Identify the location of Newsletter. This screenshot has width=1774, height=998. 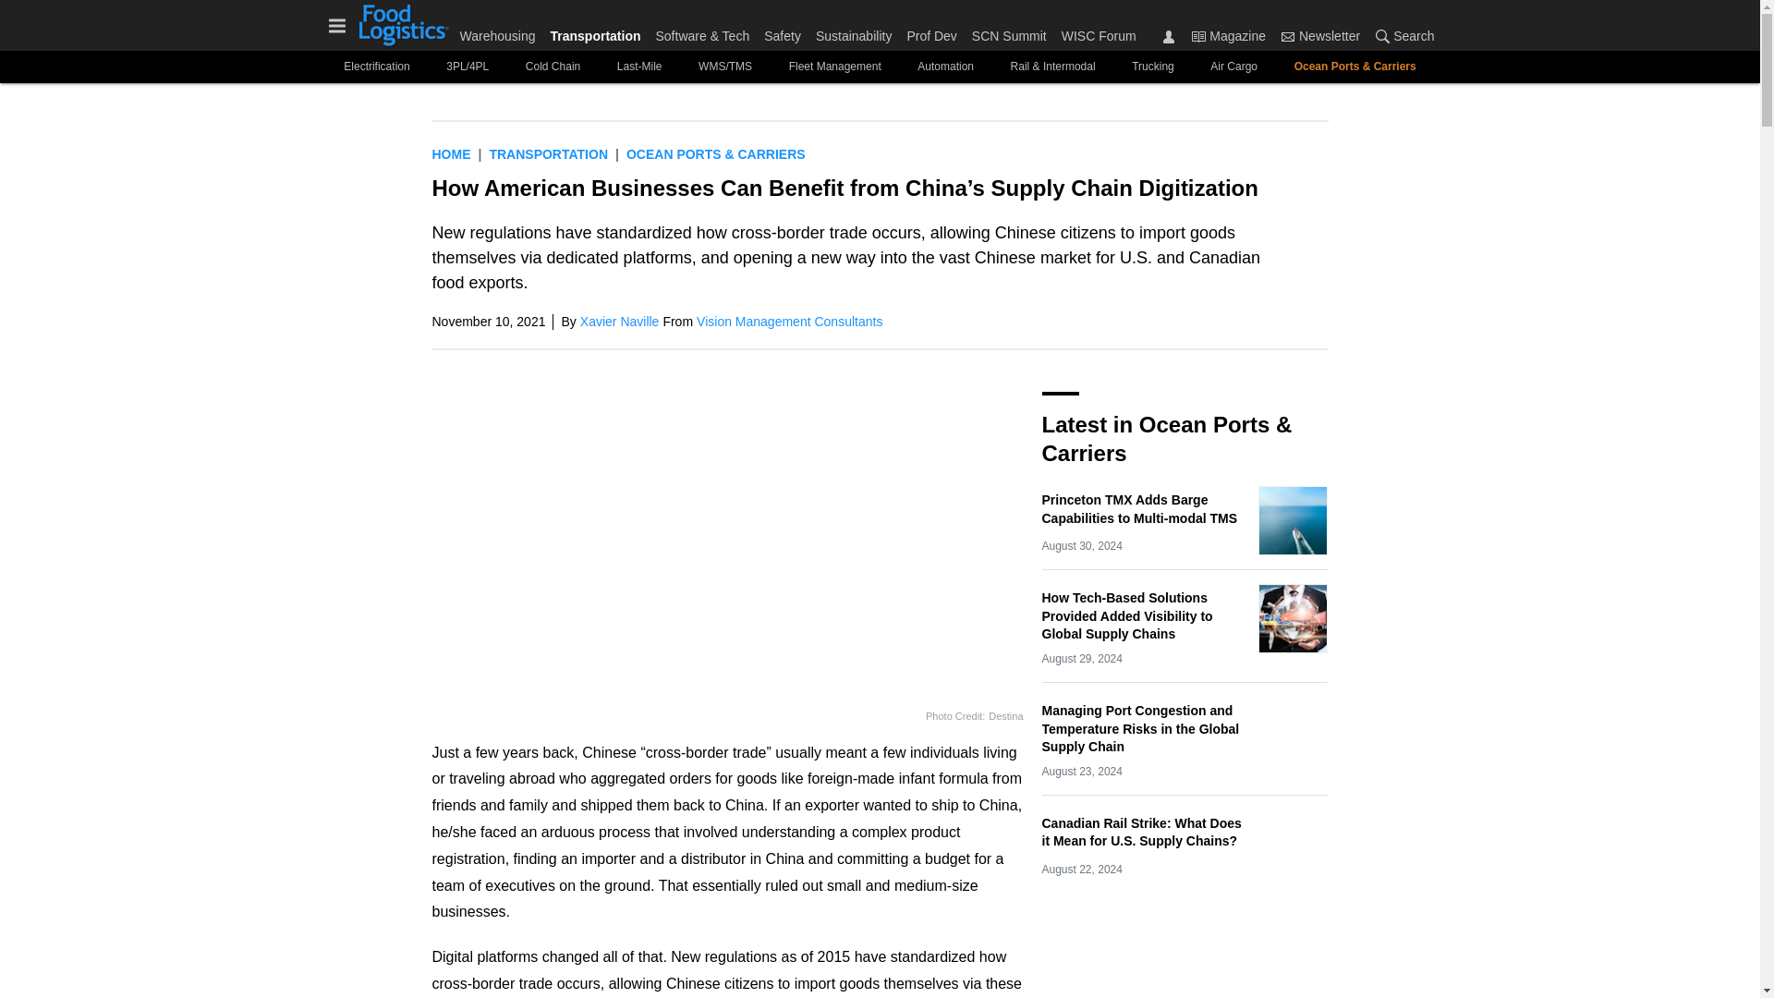
(1288, 36).